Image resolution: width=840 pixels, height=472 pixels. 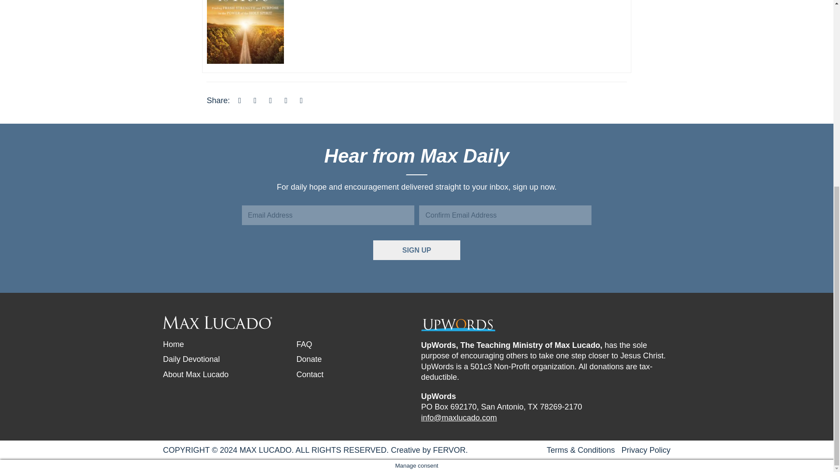 I want to click on About Max Lucado, so click(x=196, y=374).